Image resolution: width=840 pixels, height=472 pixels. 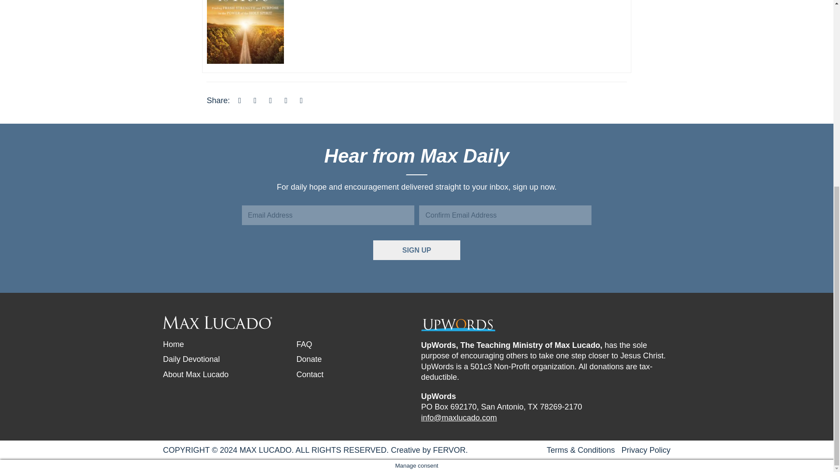 I want to click on About Max Lucado, so click(x=196, y=374).